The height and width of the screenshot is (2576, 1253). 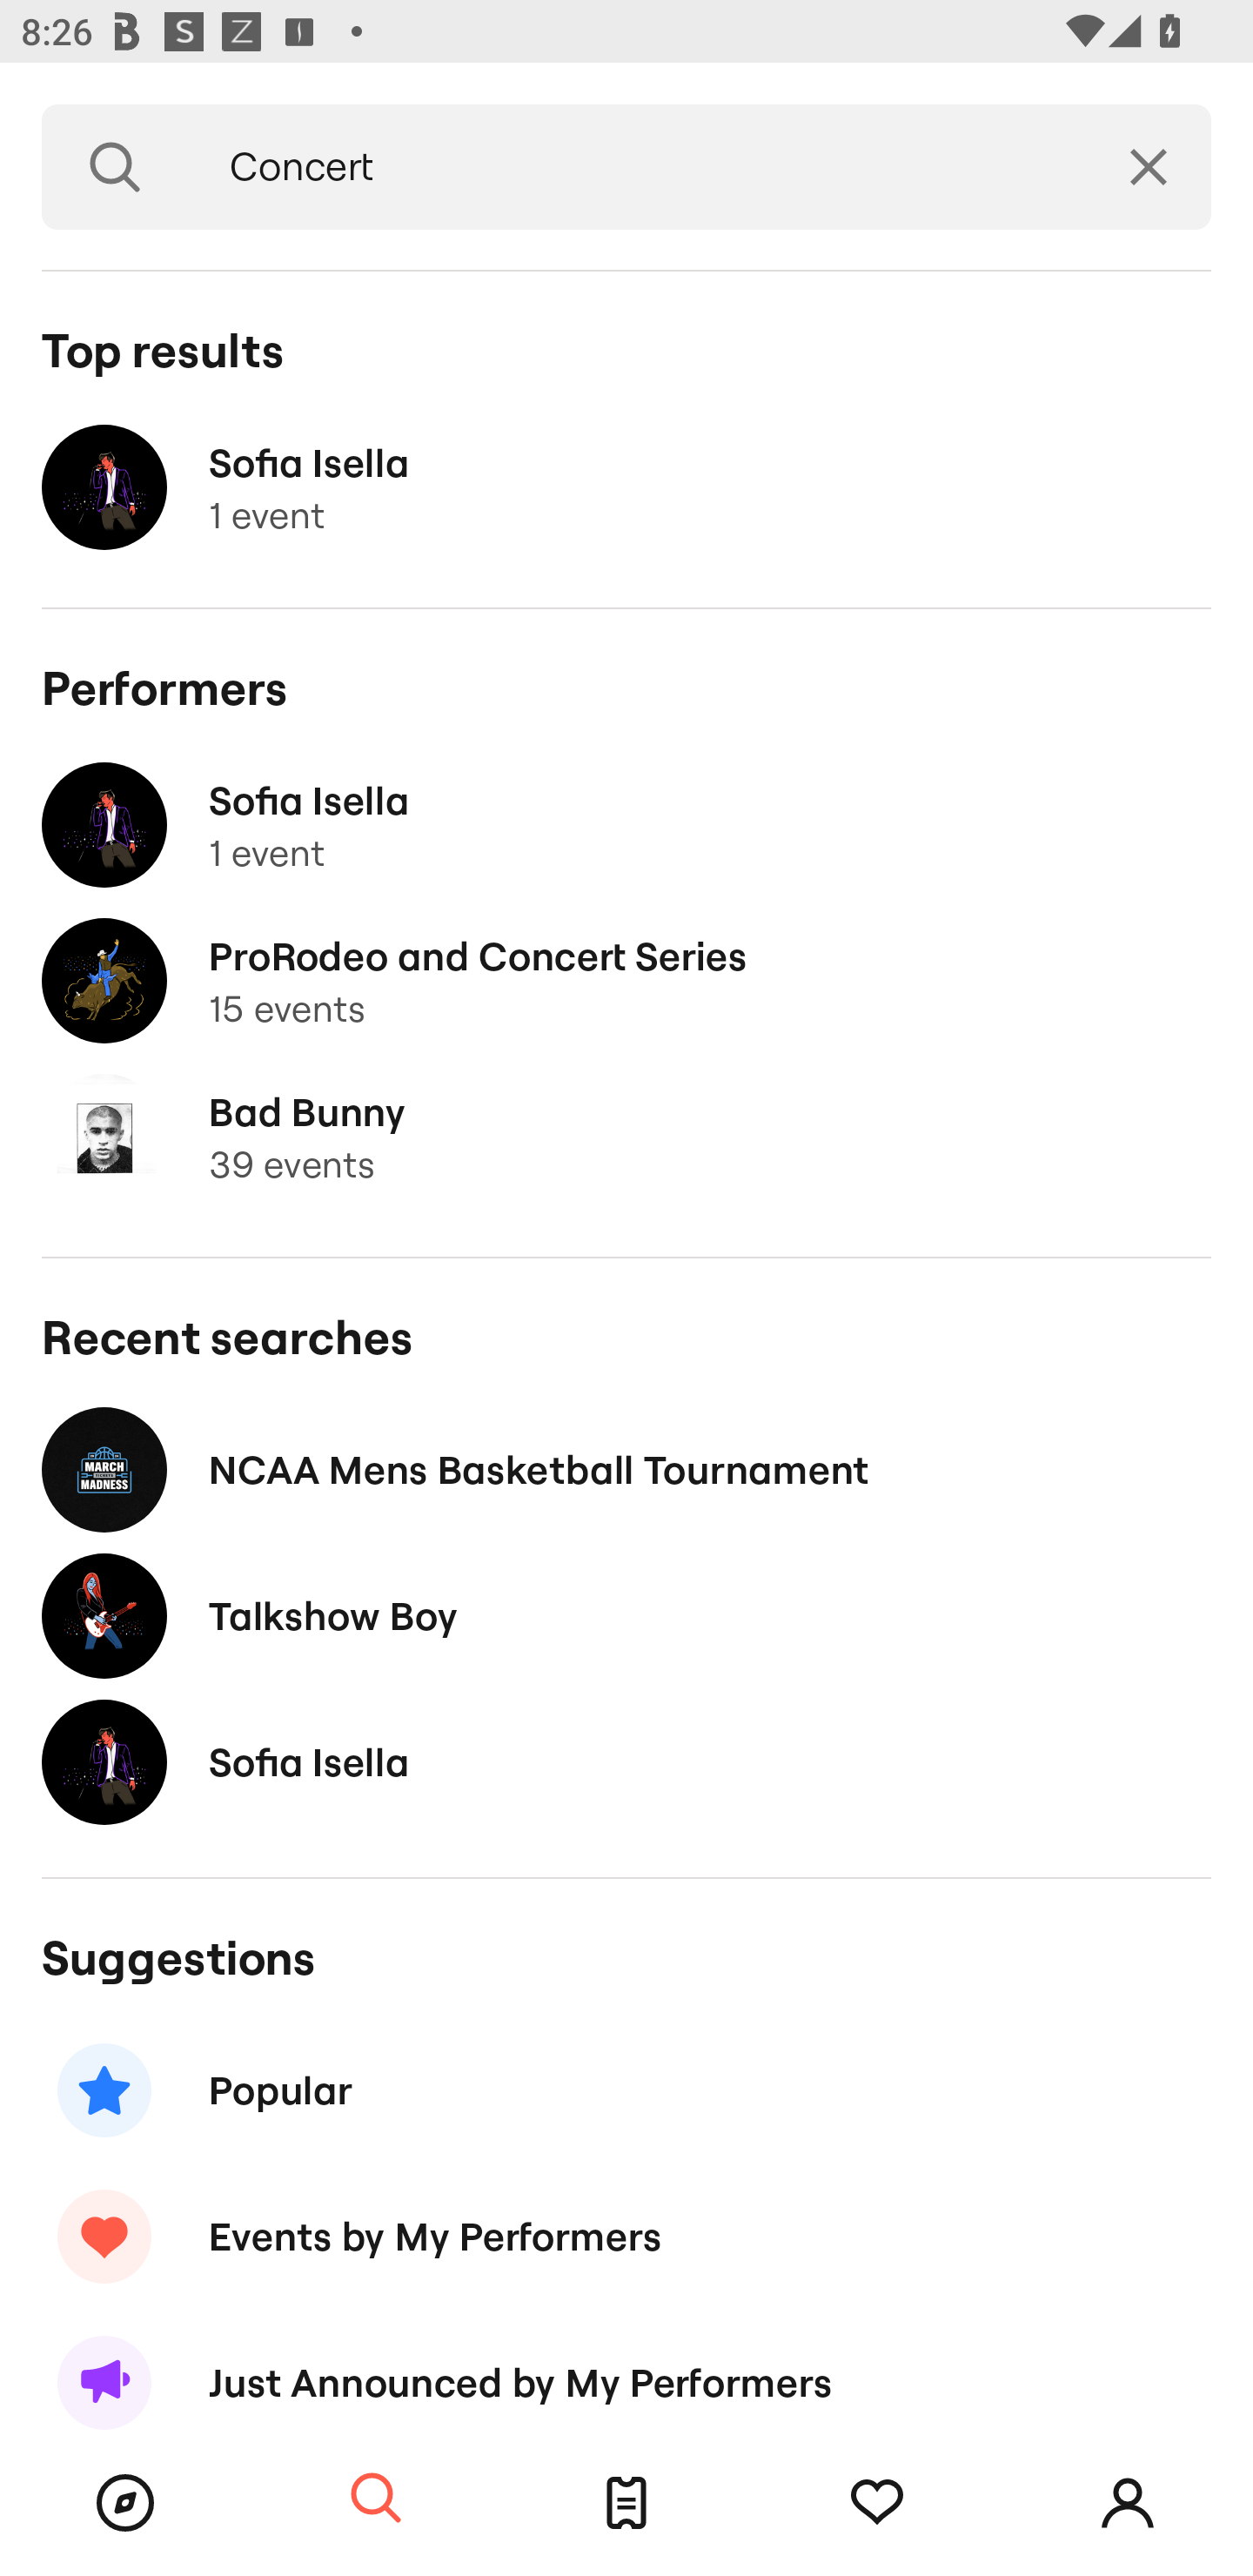 I want to click on Popular, so click(x=626, y=2090).